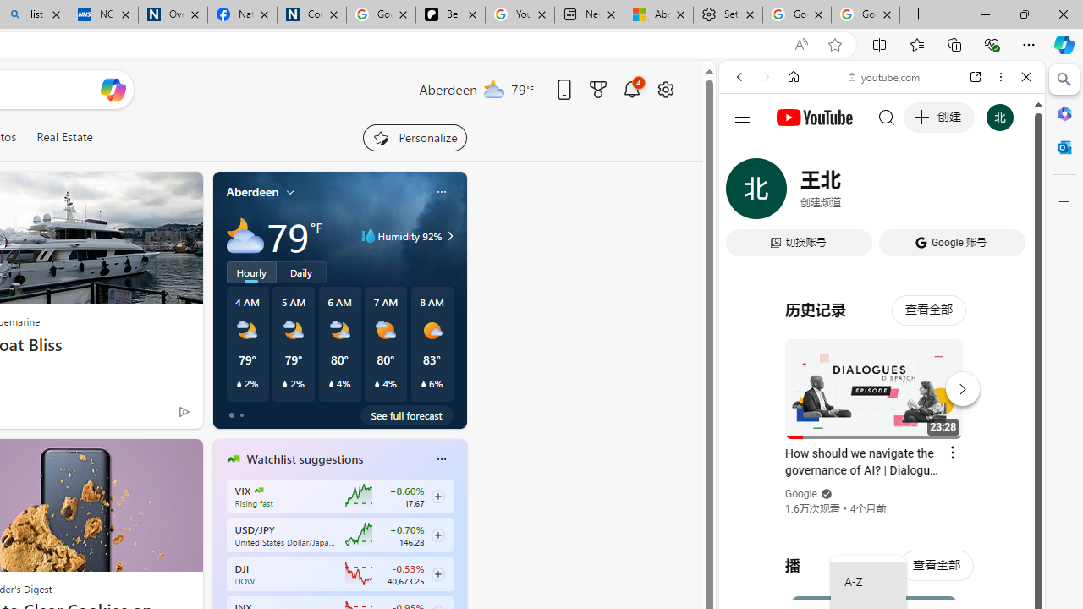  Describe the element at coordinates (423, 384) in the screenshot. I see `Class: weather-current-precipitation-glyph` at that location.